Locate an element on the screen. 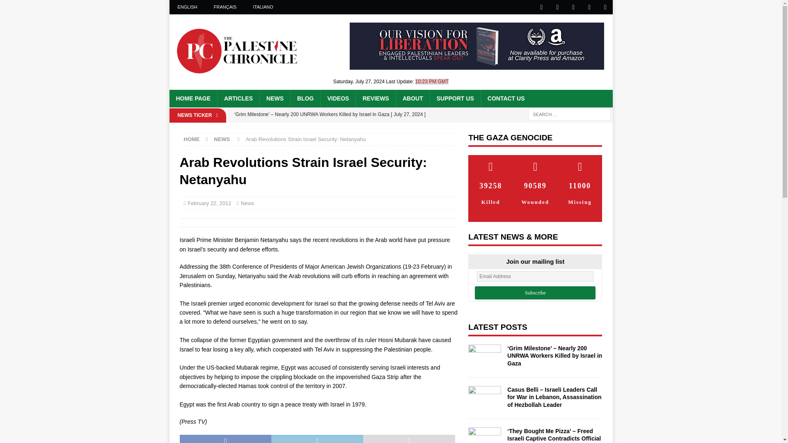 The height and width of the screenshot is (443, 788). ABOUT is located at coordinates (412, 98).